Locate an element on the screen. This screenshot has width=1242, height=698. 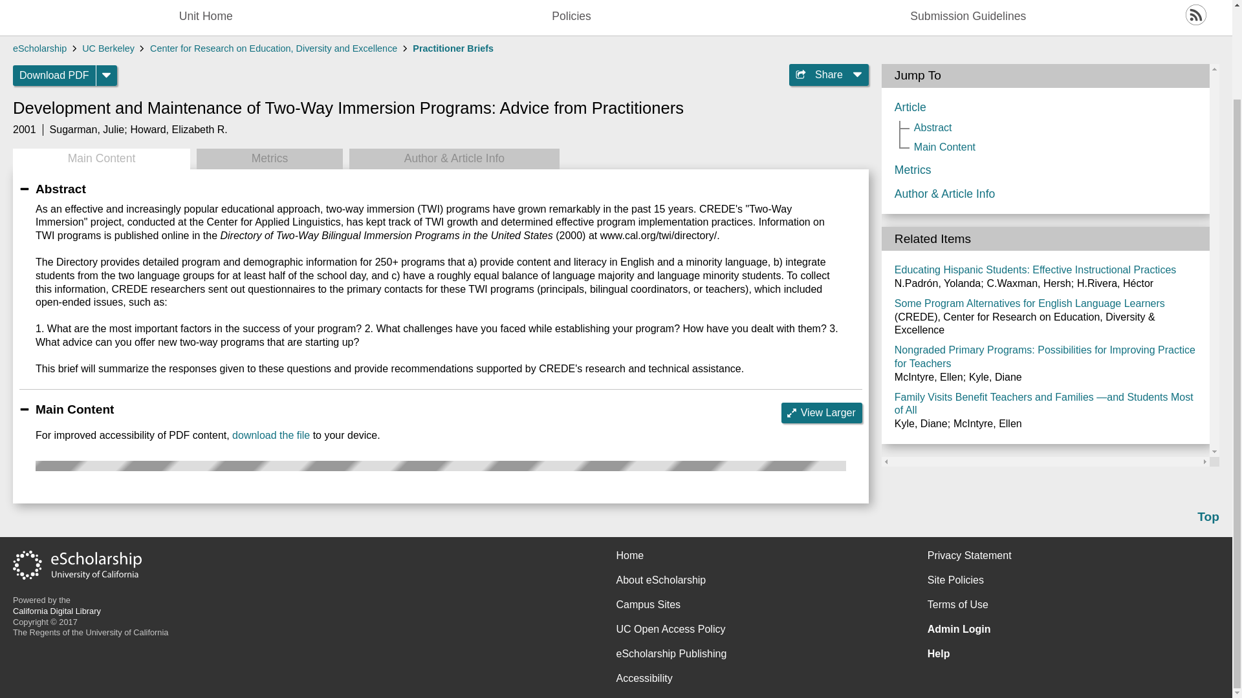
Policies is located at coordinates (571, 17).